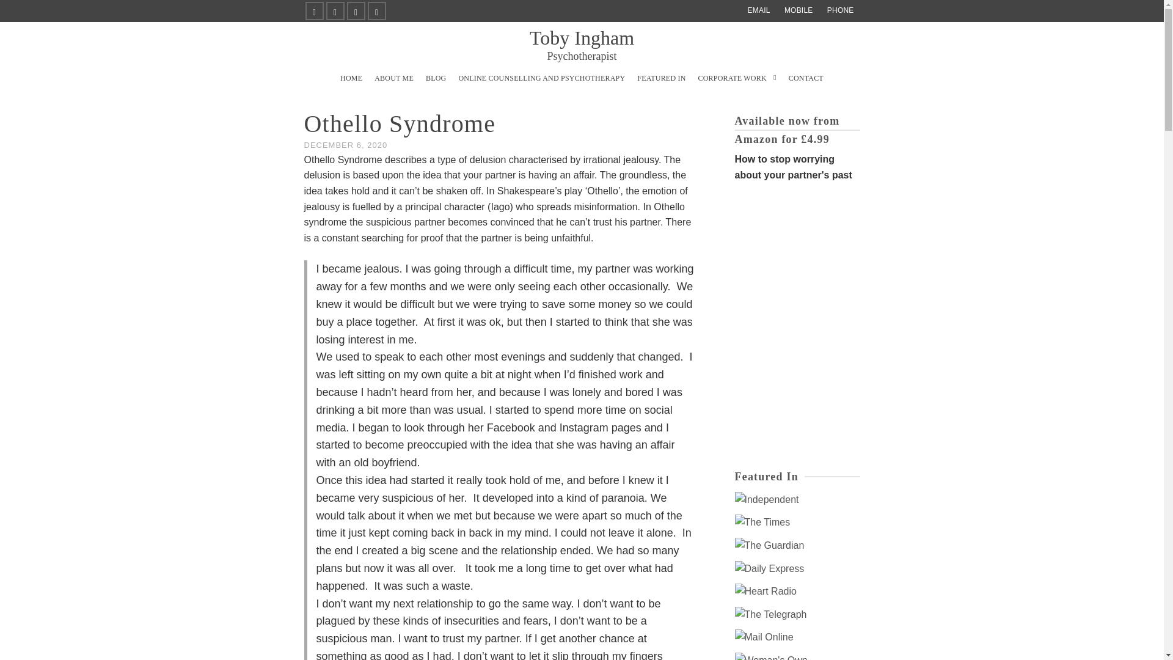  What do you see at coordinates (393, 78) in the screenshot?
I see `ABOUT ME` at bounding box center [393, 78].